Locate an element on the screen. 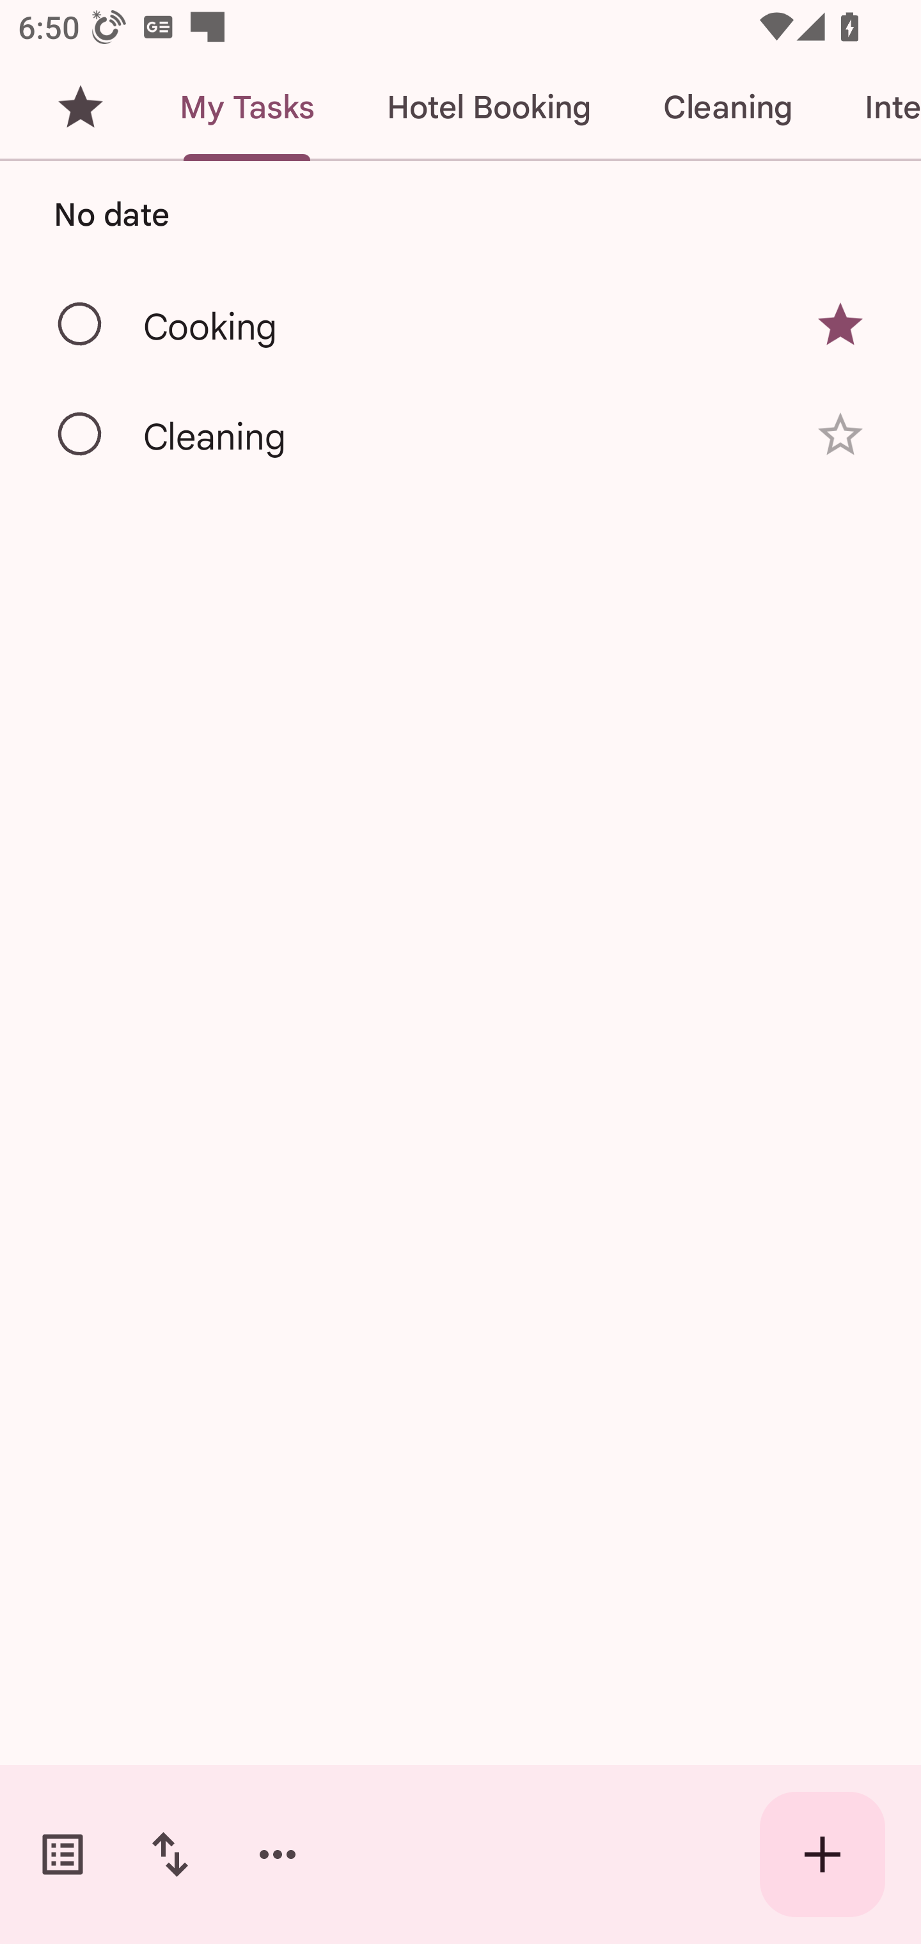  Remove star is located at coordinates (840, 324).